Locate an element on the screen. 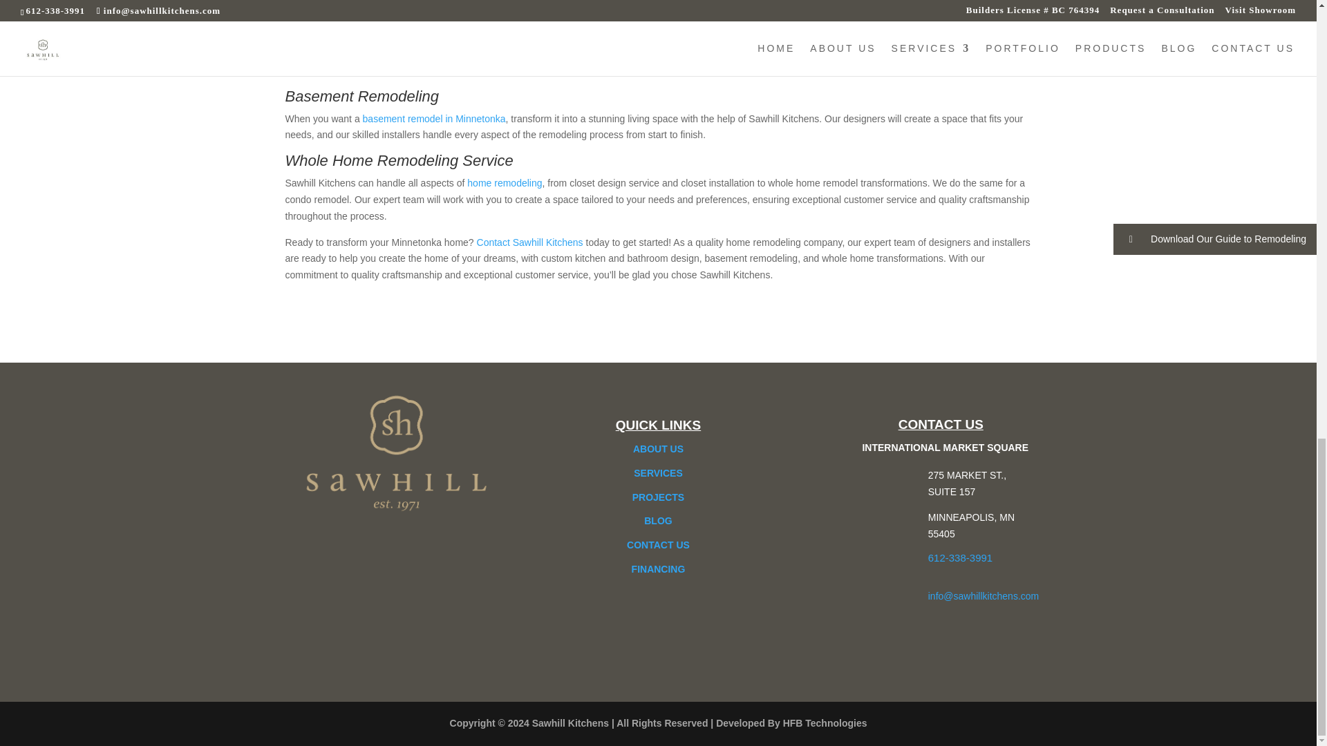  612-338-3991 is located at coordinates (960, 558).